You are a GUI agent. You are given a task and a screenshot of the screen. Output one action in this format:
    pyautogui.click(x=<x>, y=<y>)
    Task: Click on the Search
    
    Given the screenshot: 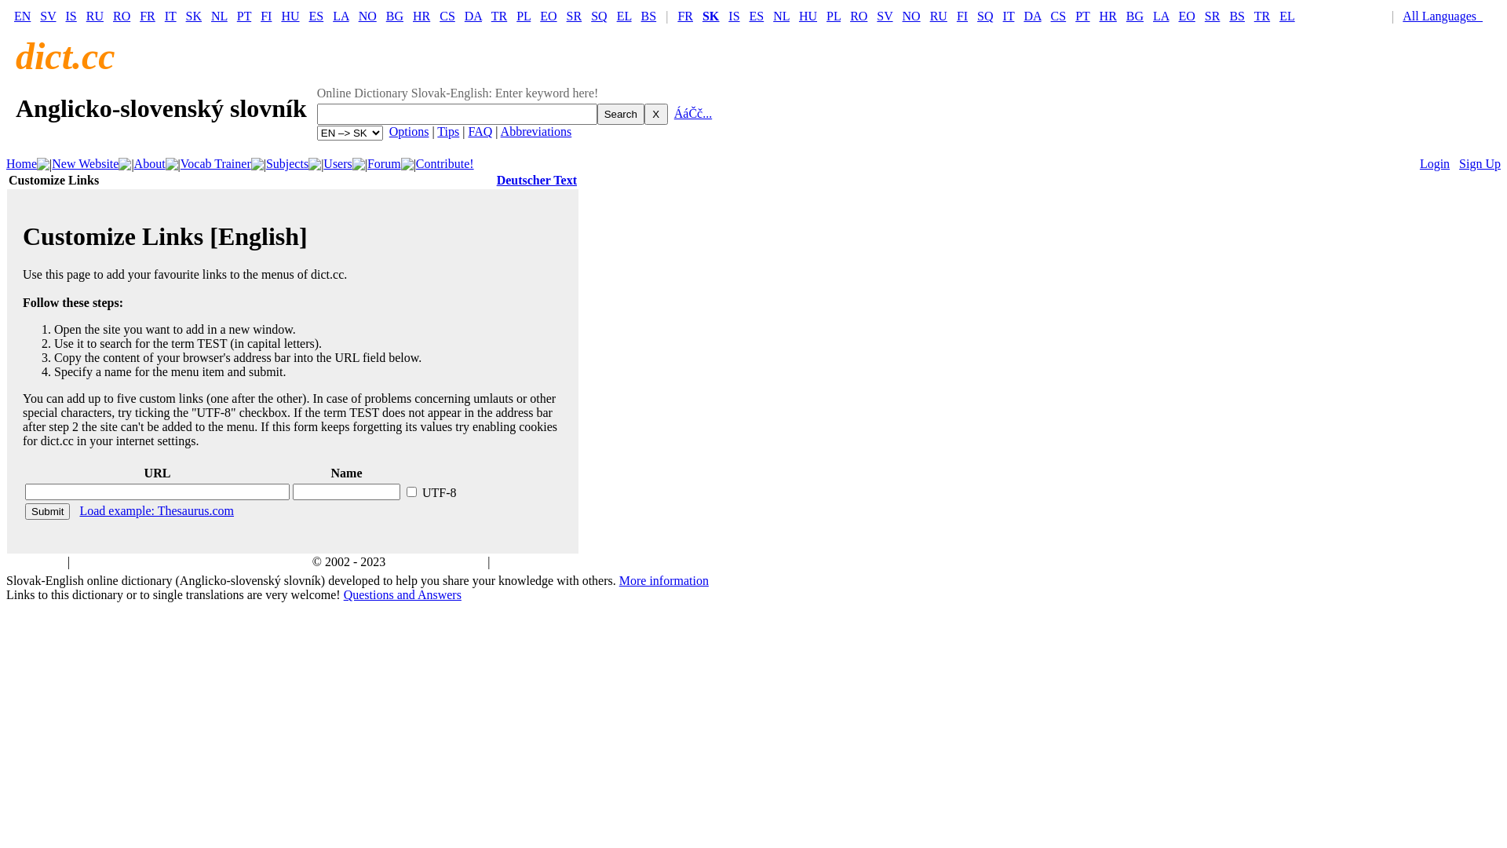 What is the action you would take?
    pyautogui.click(x=621, y=115)
    